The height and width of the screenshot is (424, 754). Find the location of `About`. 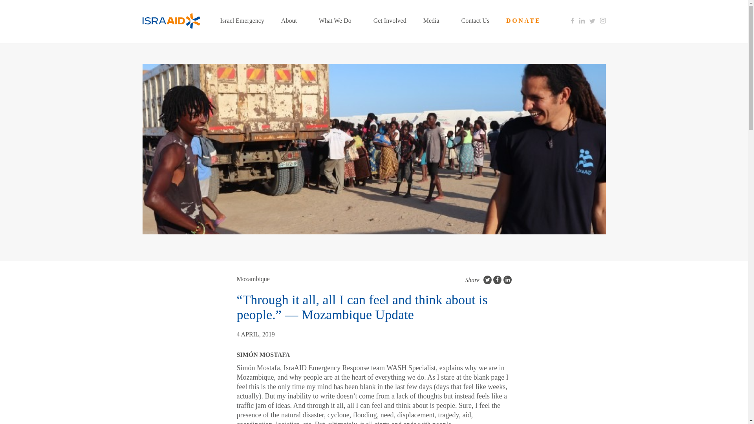

About is located at coordinates (291, 20).